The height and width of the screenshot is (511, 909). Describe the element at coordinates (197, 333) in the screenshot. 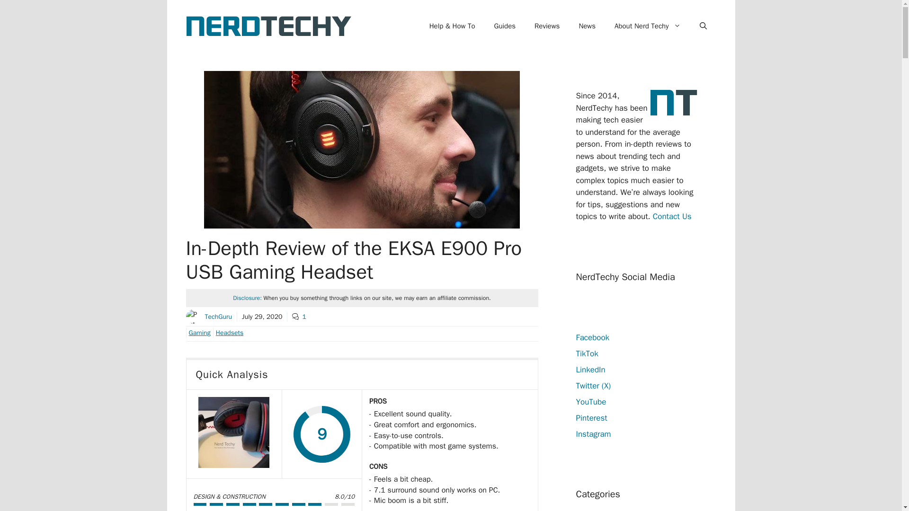

I see `Gaming` at that location.